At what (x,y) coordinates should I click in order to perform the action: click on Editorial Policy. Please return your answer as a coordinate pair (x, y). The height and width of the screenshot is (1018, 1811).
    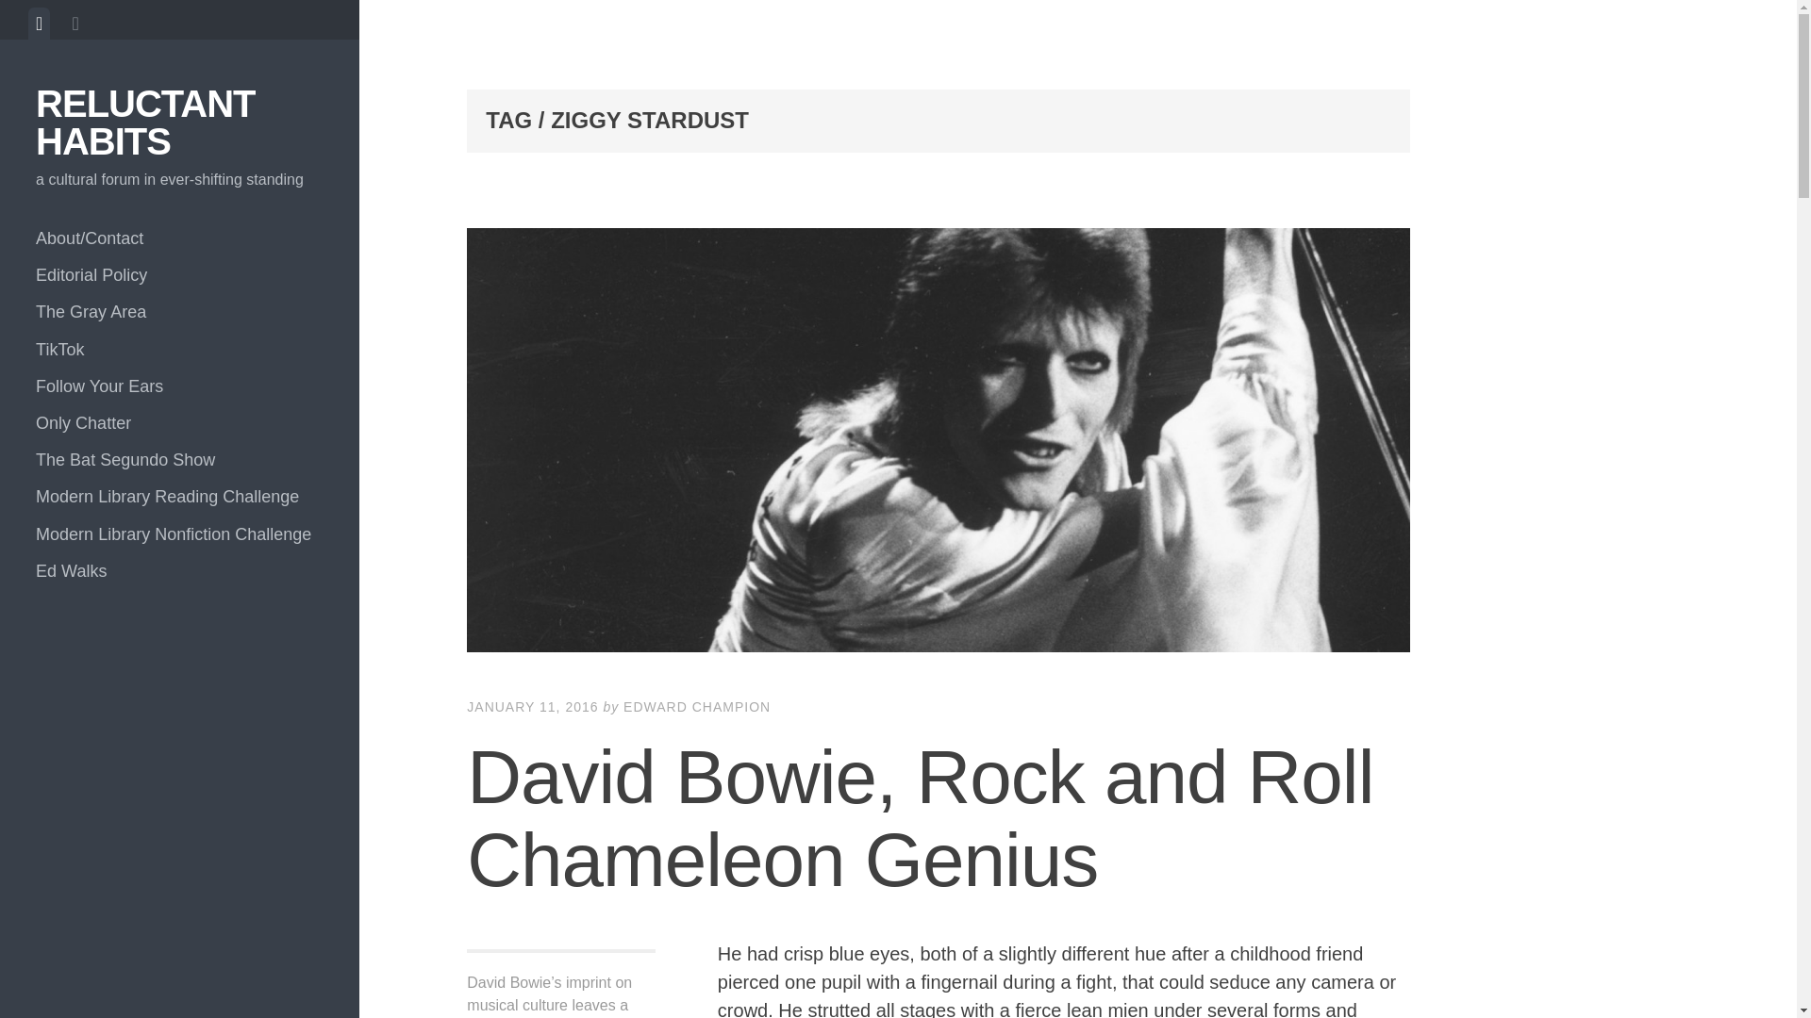
    Looking at the image, I should click on (179, 275).